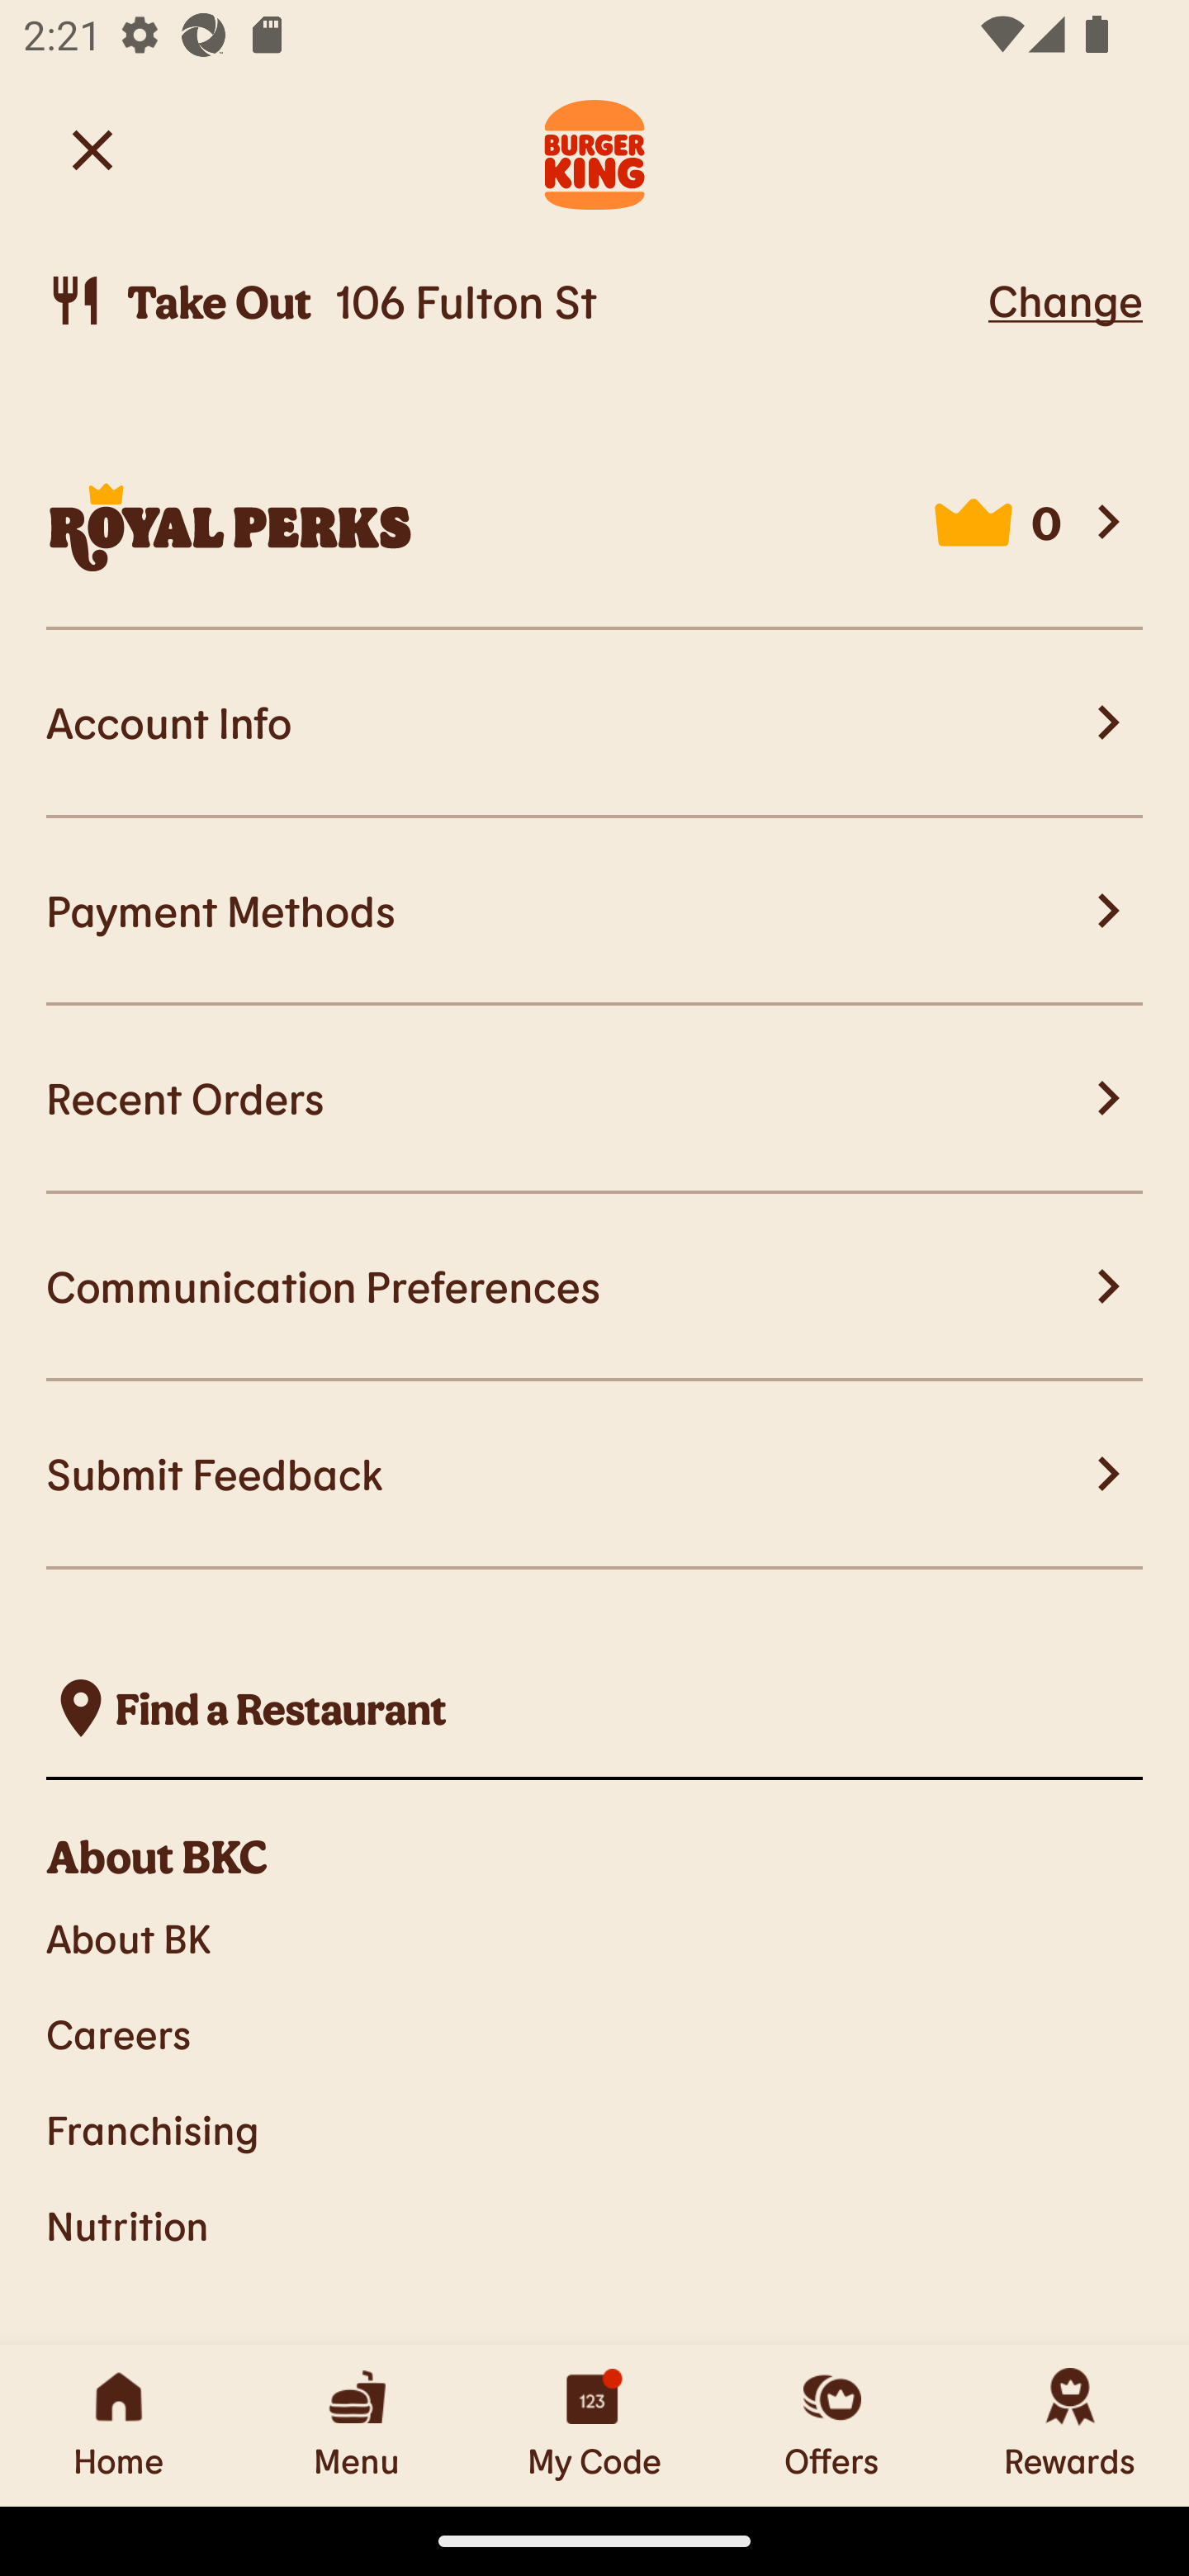 This screenshot has width=1189, height=2576. What do you see at coordinates (594, 2425) in the screenshot?
I see `My Code` at bounding box center [594, 2425].